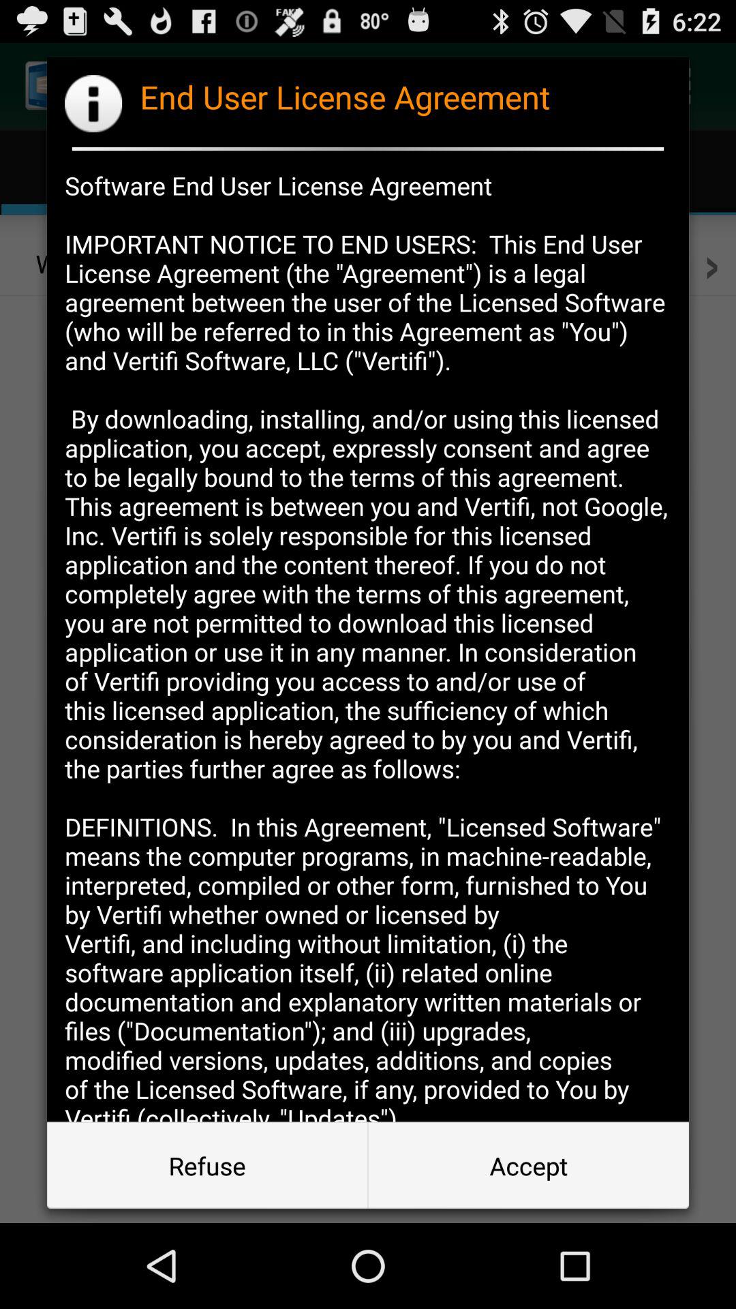 This screenshot has width=736, height=1309. What do you see at coordinates (207, 1166) in the screenshot?
I see `select the item next to accept item` at bounding box center [207, 1166].